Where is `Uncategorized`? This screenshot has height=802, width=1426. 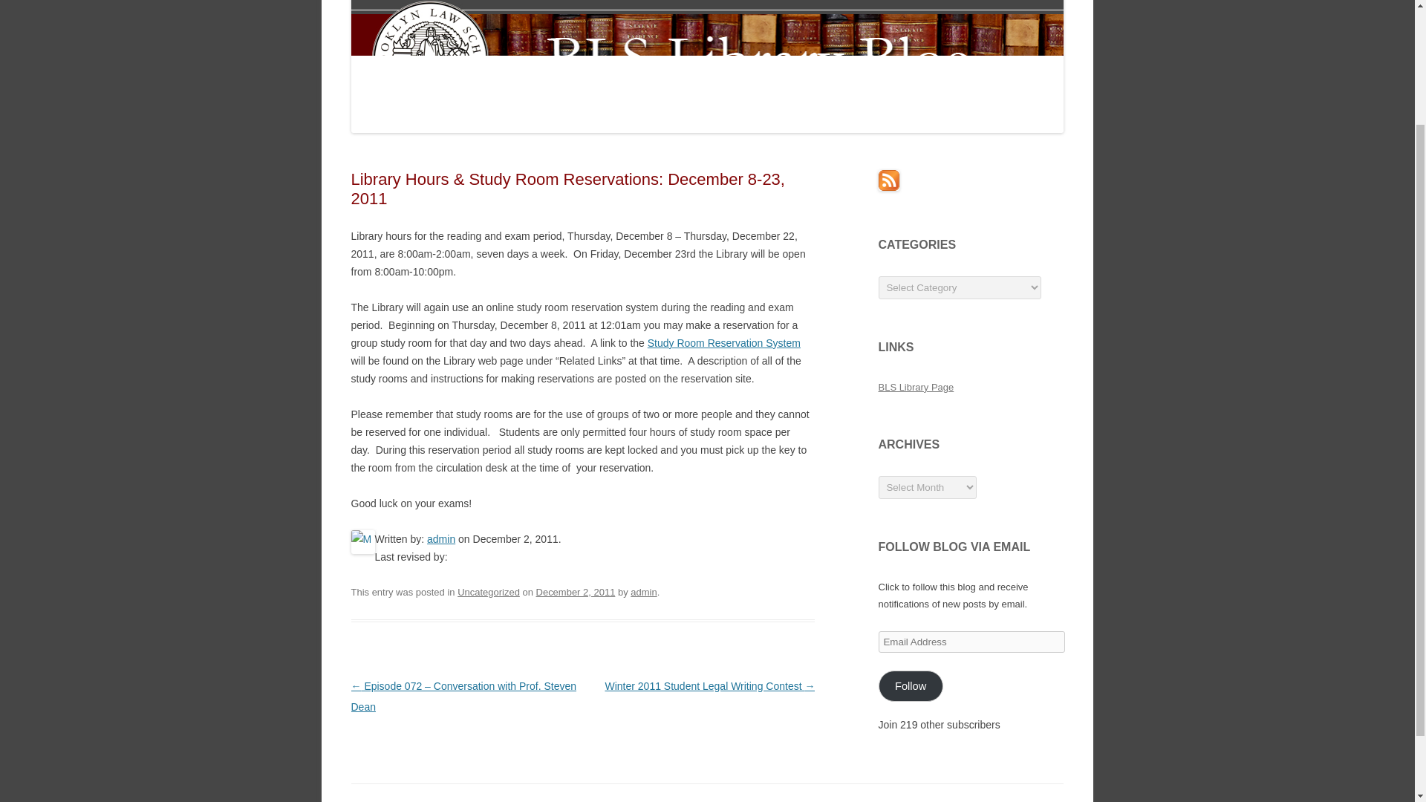
Uncategorized is located at coordinates (489, 591).